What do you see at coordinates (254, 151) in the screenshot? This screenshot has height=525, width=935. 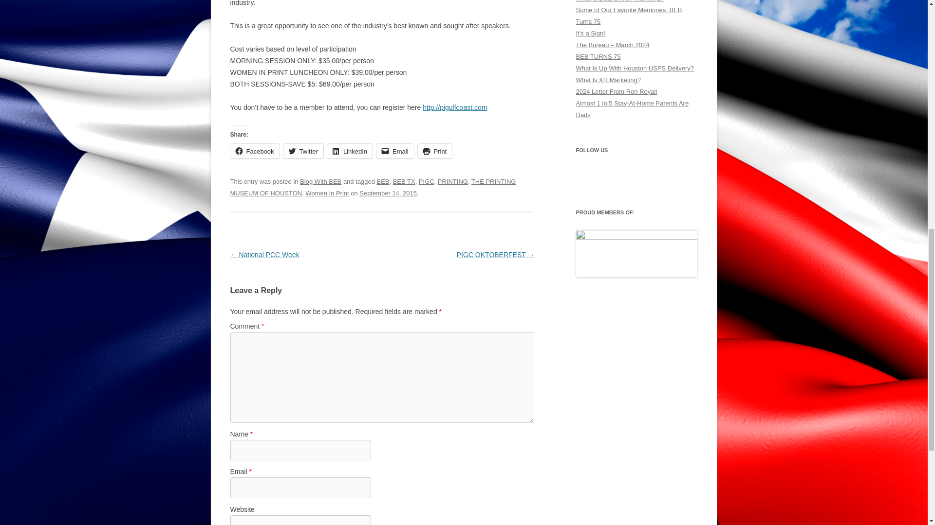 I see `Click to share on Facebook` at bounding box center [254, 151].